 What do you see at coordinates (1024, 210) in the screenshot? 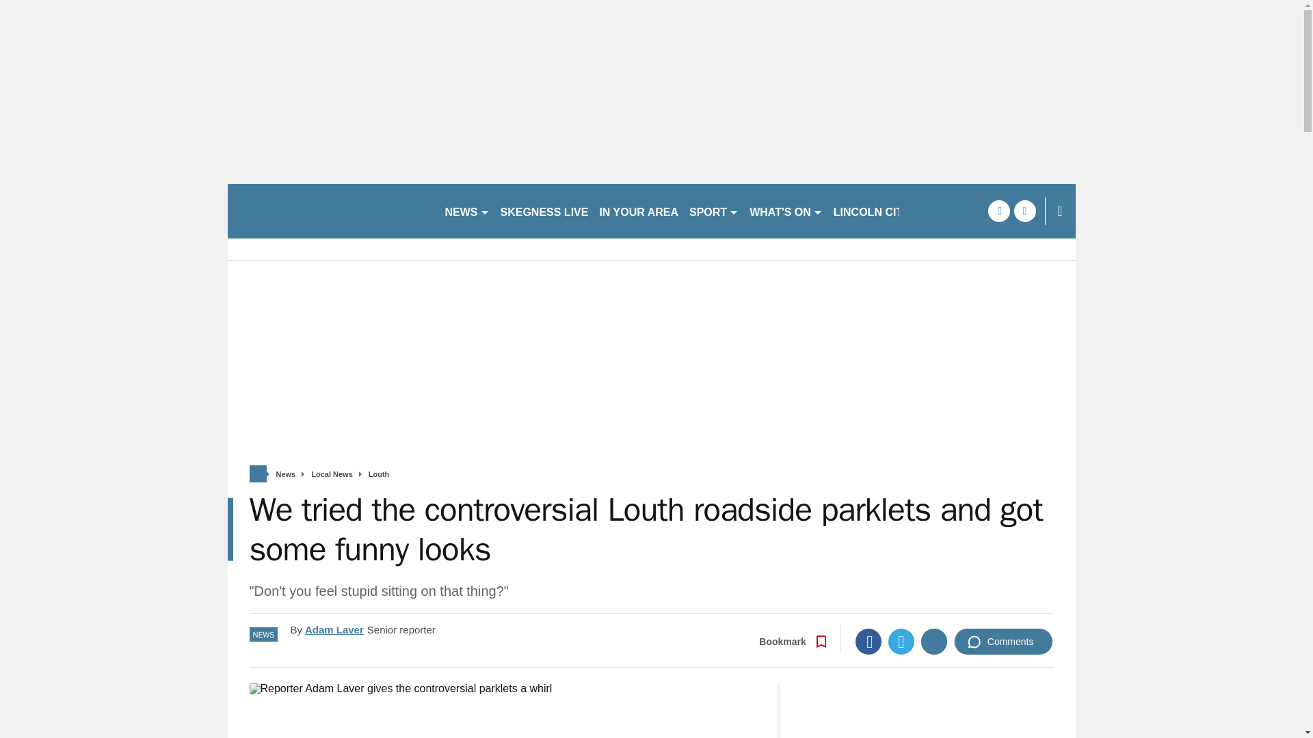
I see `twitter` at bounding box center [1024, 210].